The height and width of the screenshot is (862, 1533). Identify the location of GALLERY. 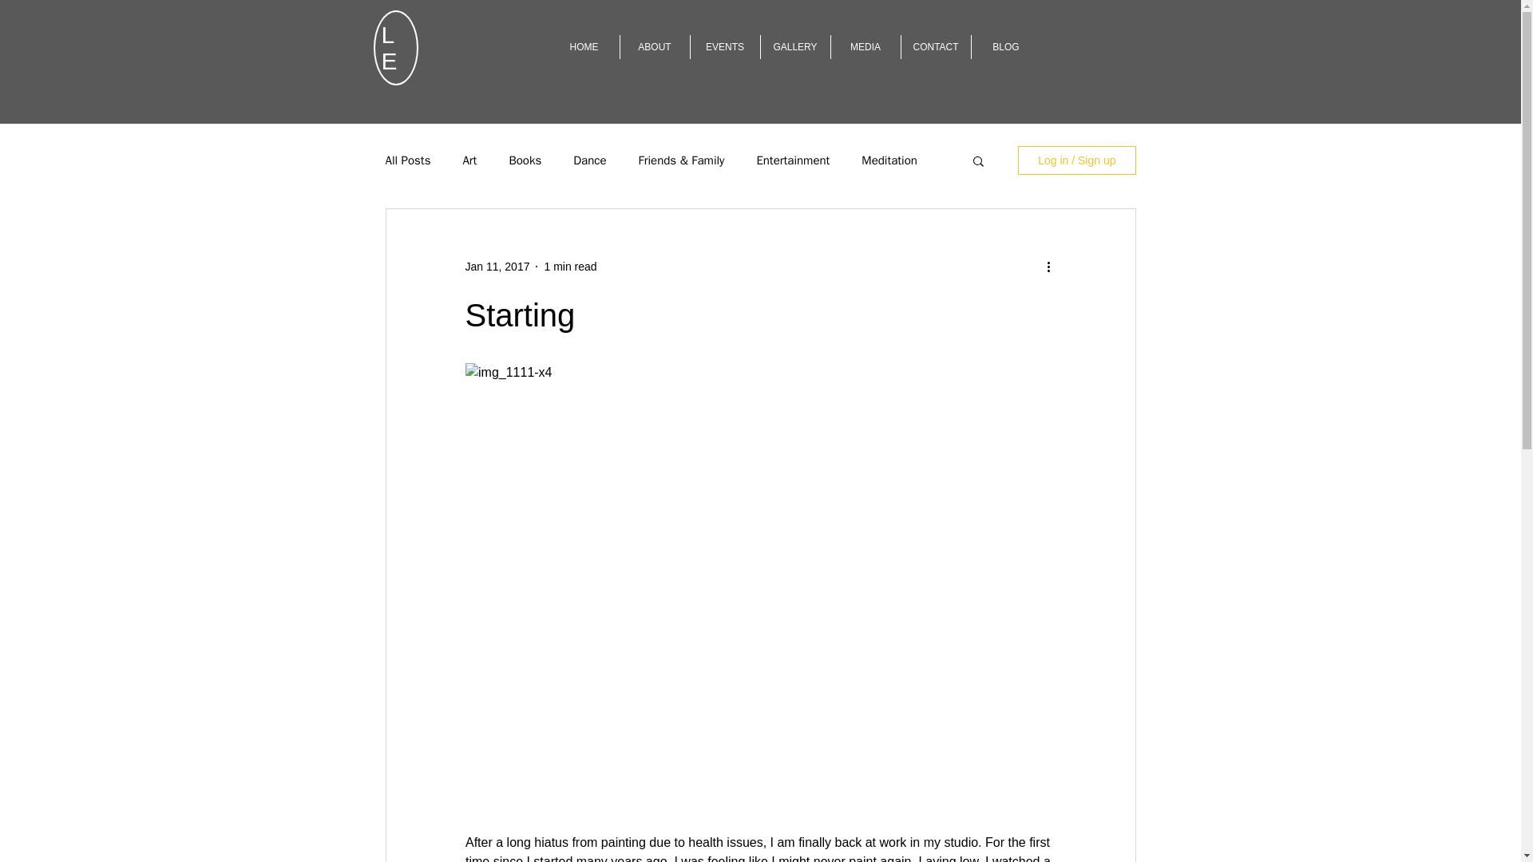
(794, 47).